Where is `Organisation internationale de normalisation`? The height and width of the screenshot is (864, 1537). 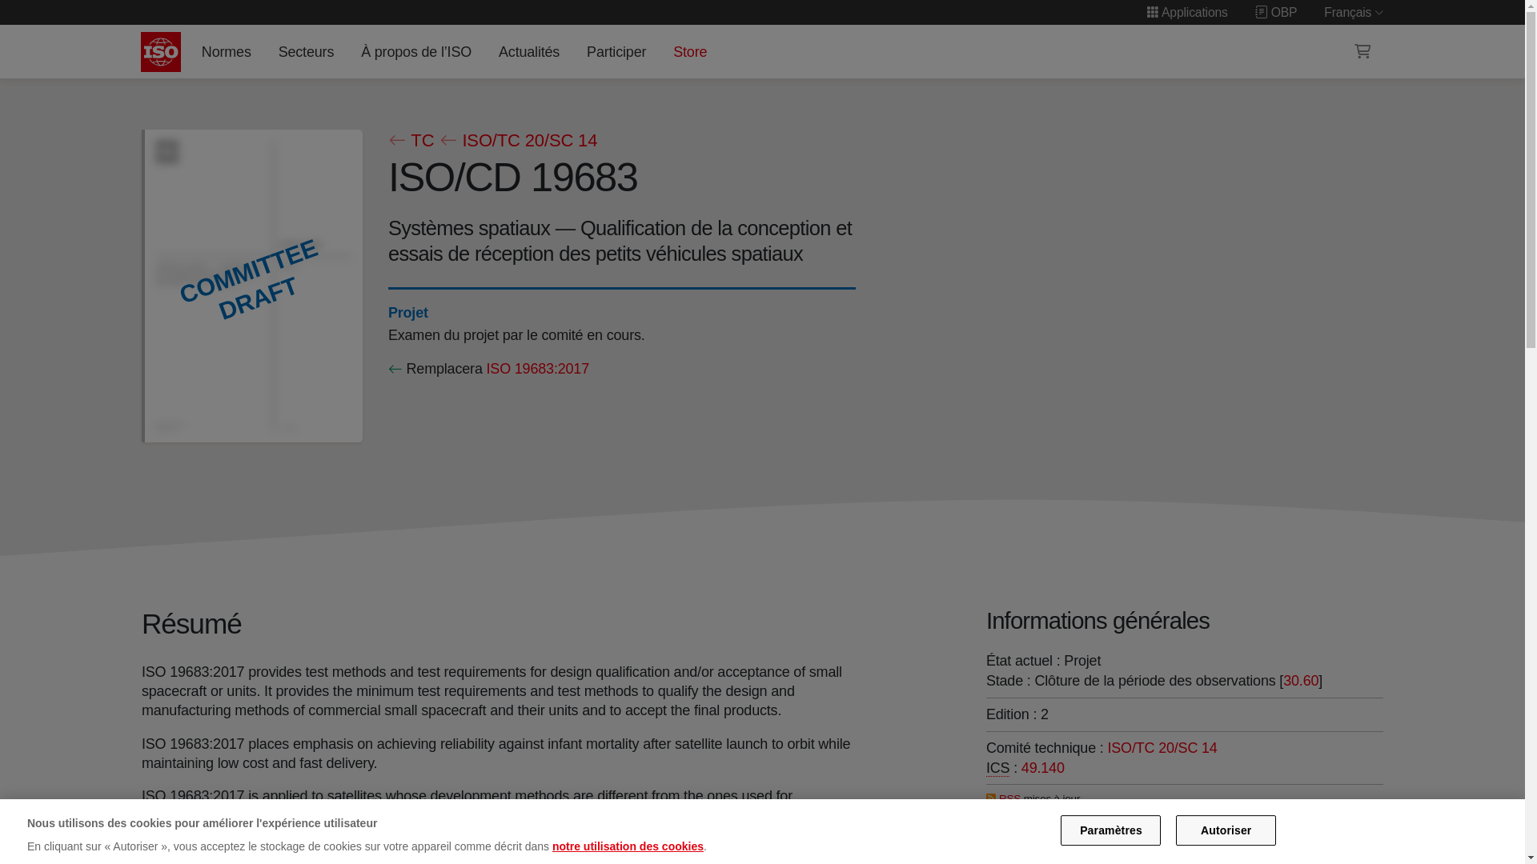
Organisation internationale de normalisation is located at coordinates (161, 51).